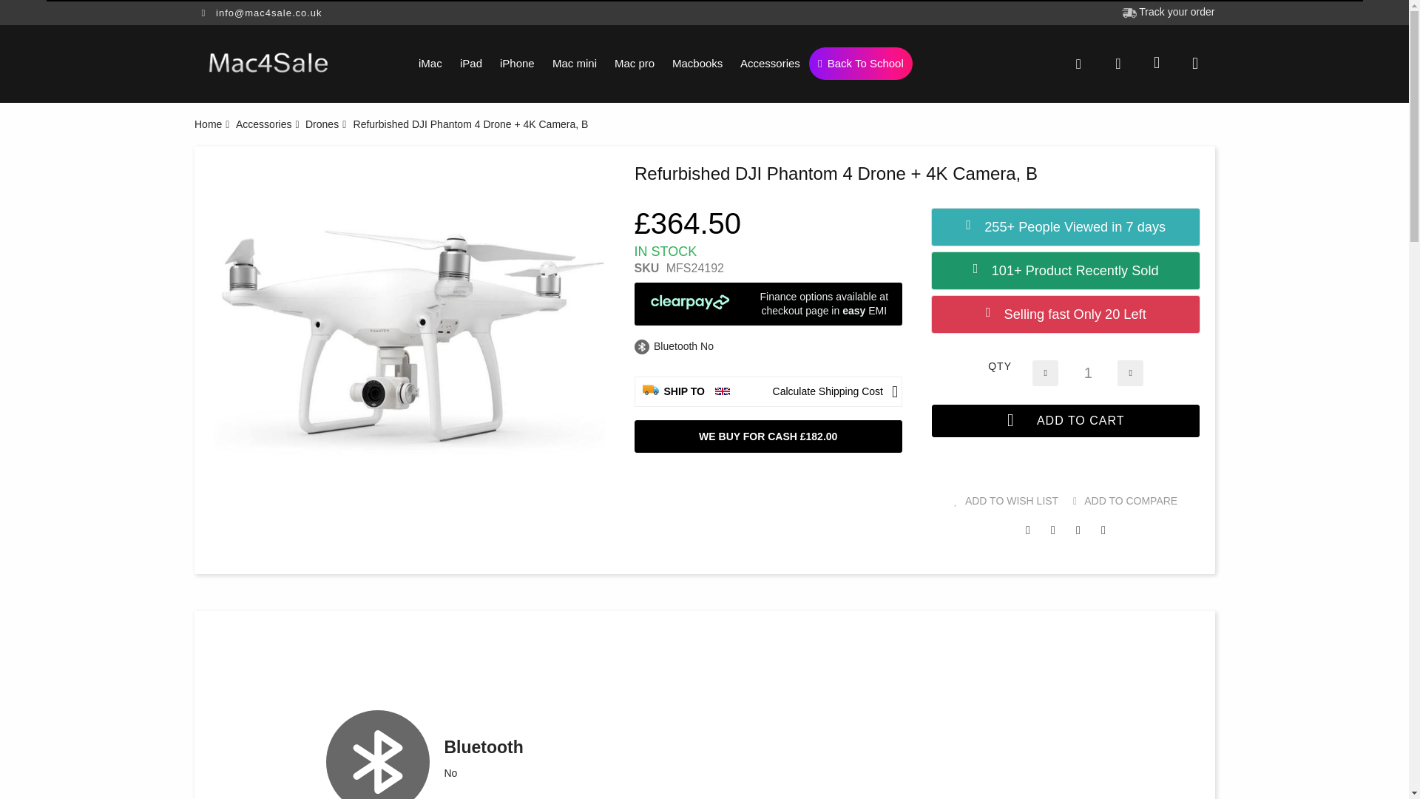  What do you see at coordinates (471, 64) in the screenshot?
I see `iPad` at bounding box center [471, 64].